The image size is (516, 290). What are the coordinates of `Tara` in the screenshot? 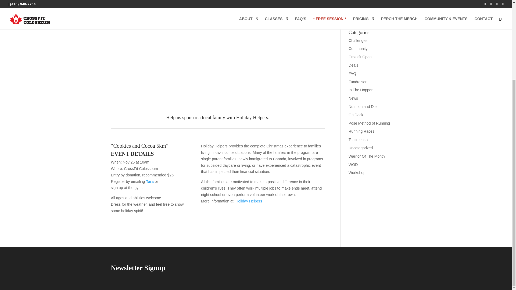 It's located at (150, 182).